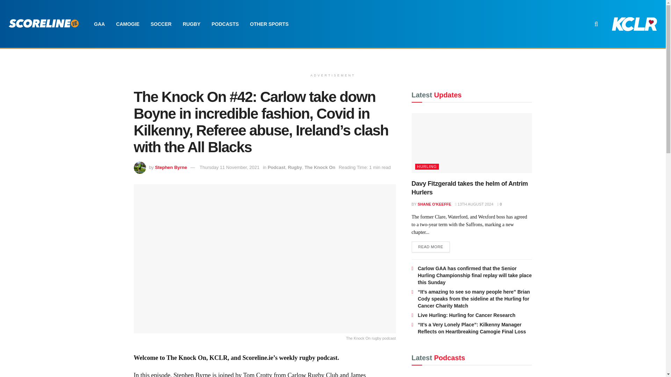 The width and height of the screenshot is (671, 377). I want to click on Thursday 11 November, 2021, so click(229, 167).